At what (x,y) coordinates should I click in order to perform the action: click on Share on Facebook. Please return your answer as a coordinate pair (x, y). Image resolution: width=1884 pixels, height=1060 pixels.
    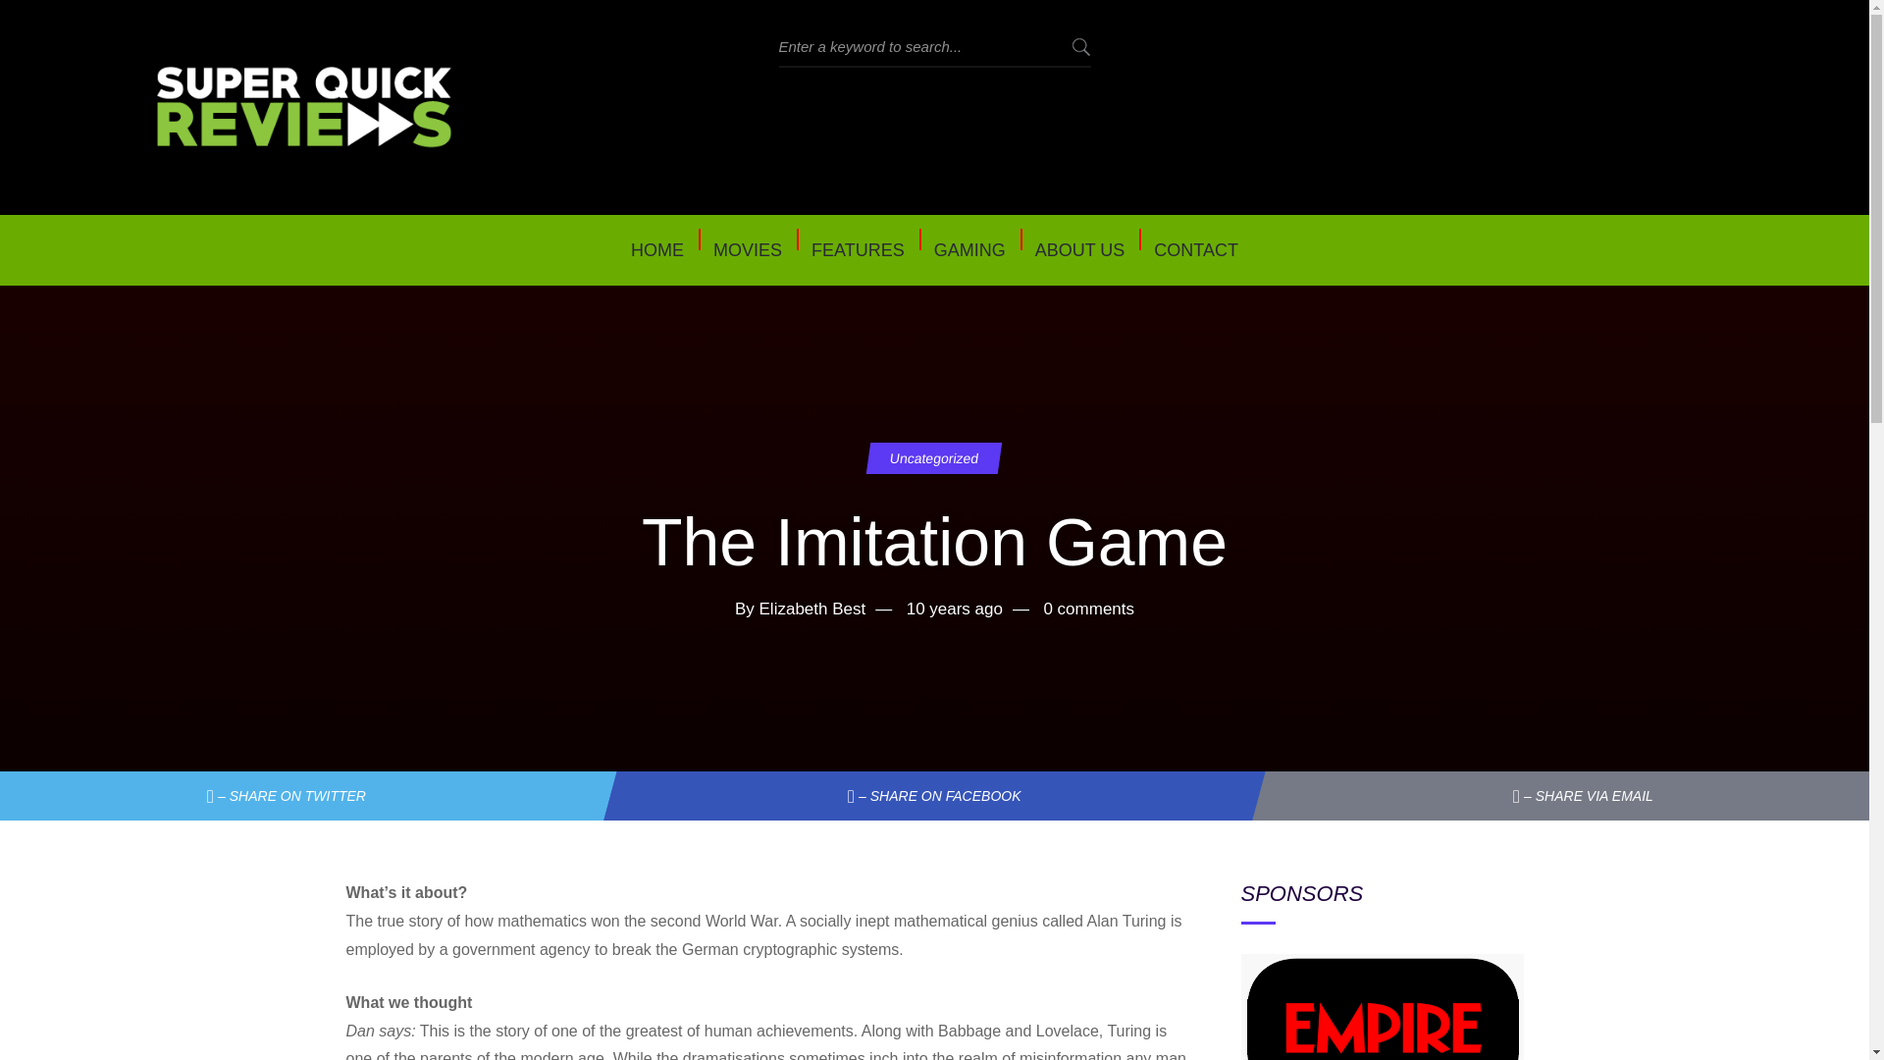
    Looking at the image, I should click on (928, 795).